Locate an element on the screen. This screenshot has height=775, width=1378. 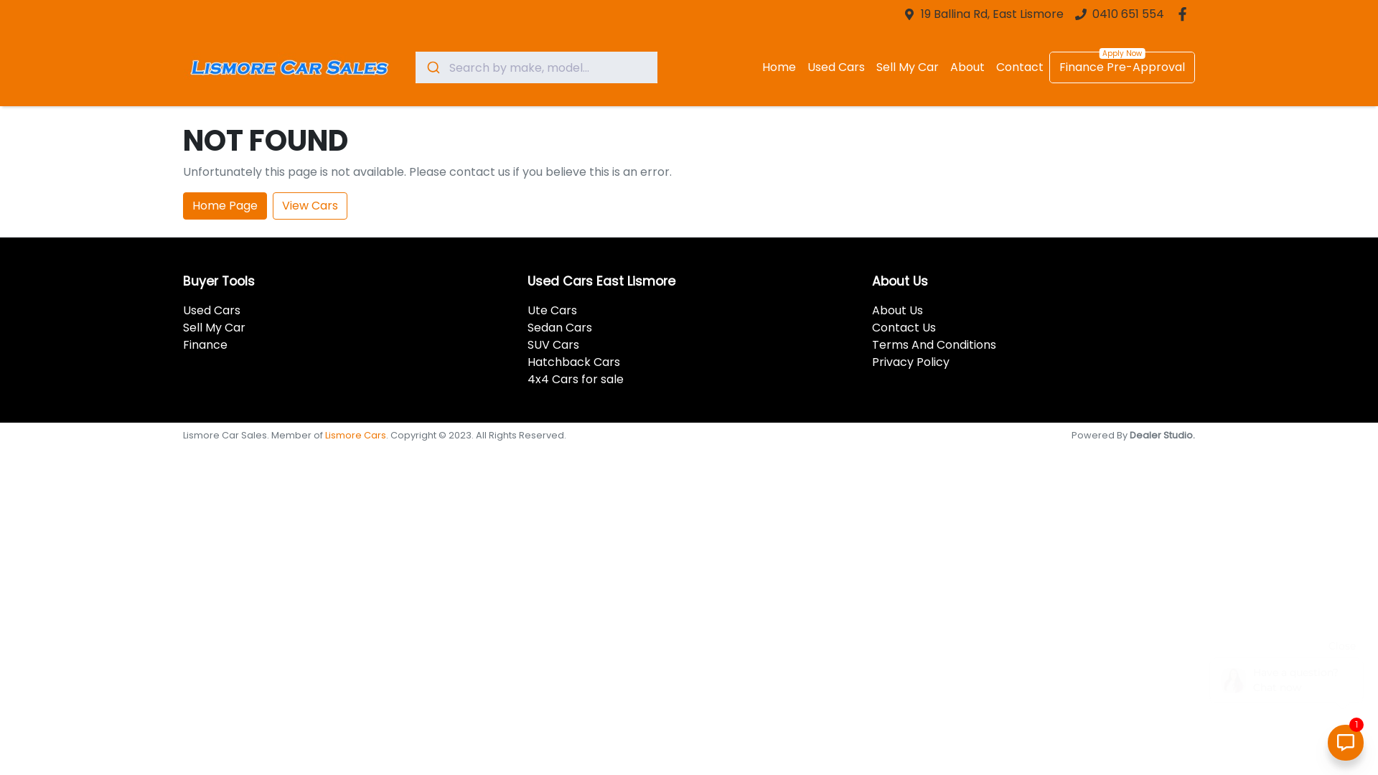
Ute Cars is located at coordinates (553, 310).